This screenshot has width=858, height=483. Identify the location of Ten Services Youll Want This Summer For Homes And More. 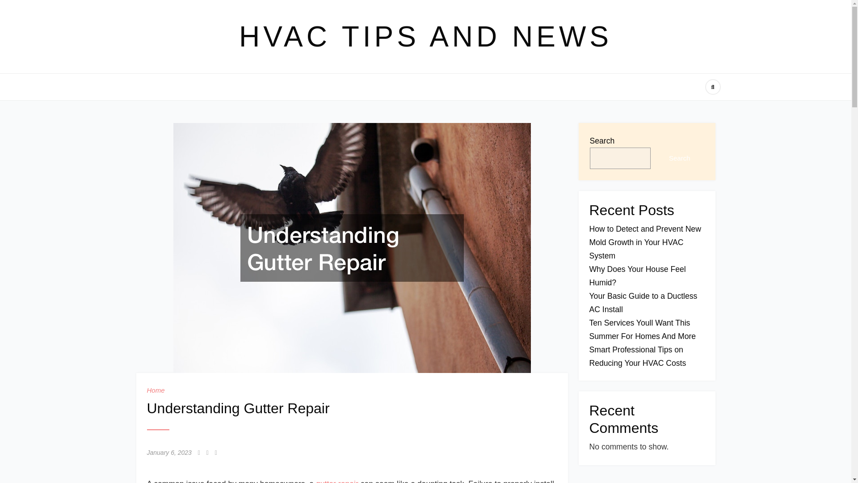
(642, 329).